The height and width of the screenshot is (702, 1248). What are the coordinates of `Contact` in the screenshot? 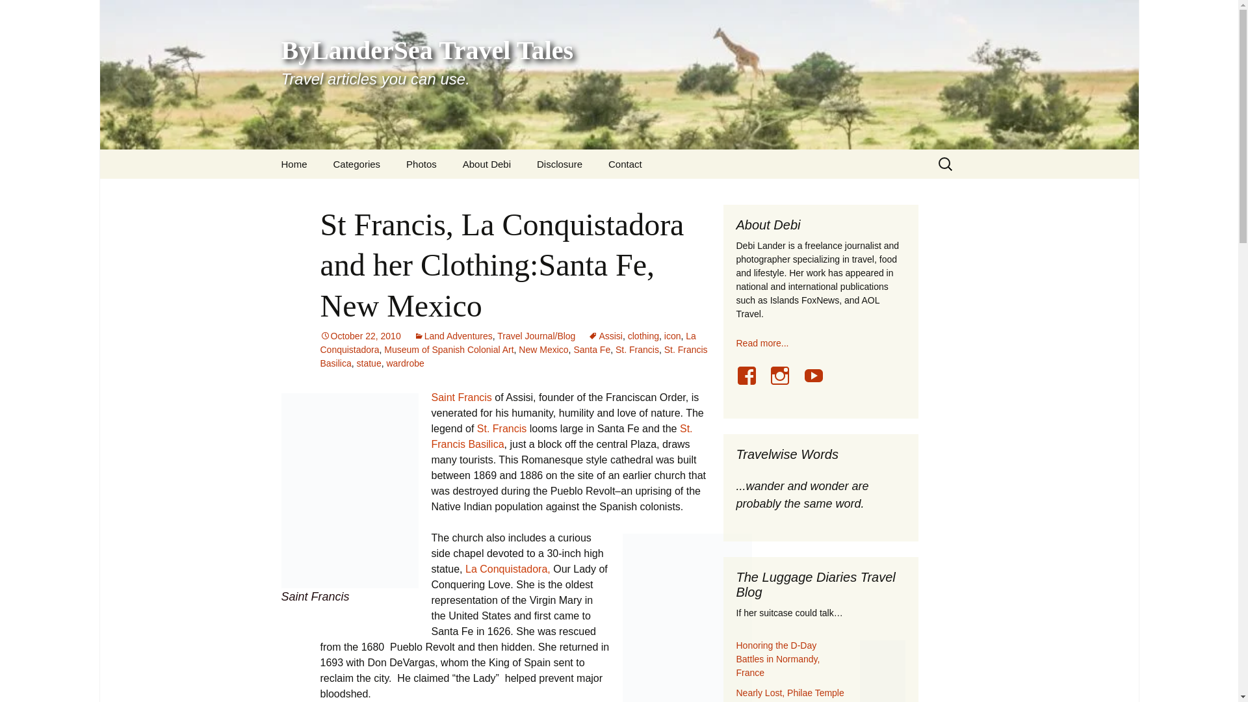 It's located at (625, 164).